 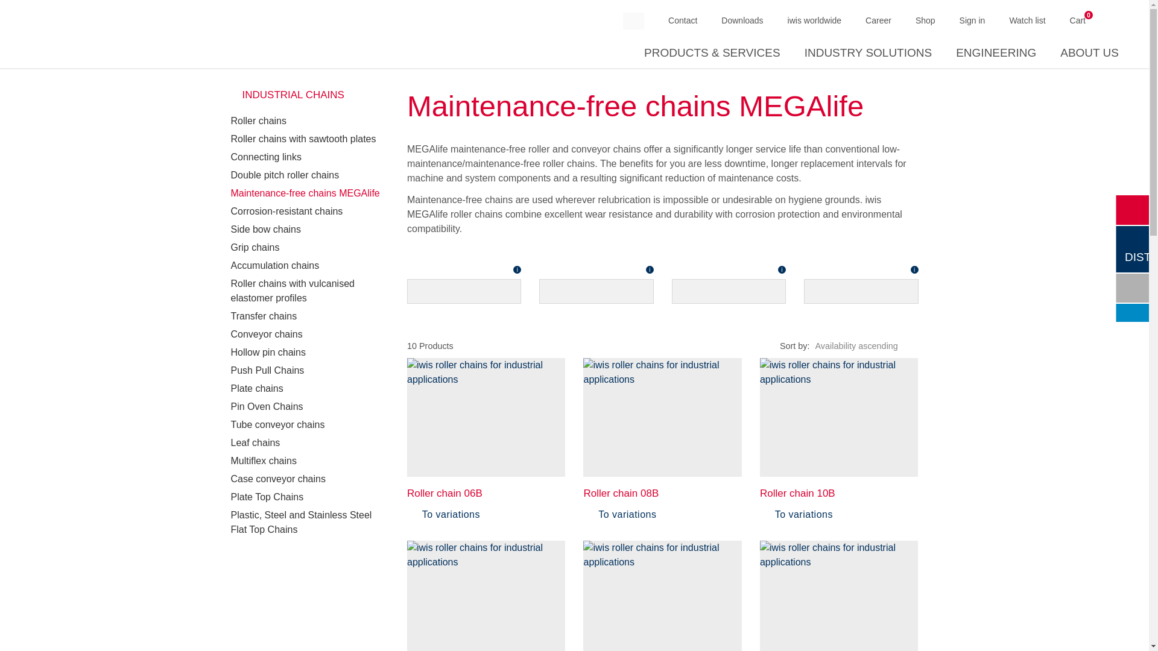 I want to click on iwis roller chains for industrial applications, so click(x=662, y=417).